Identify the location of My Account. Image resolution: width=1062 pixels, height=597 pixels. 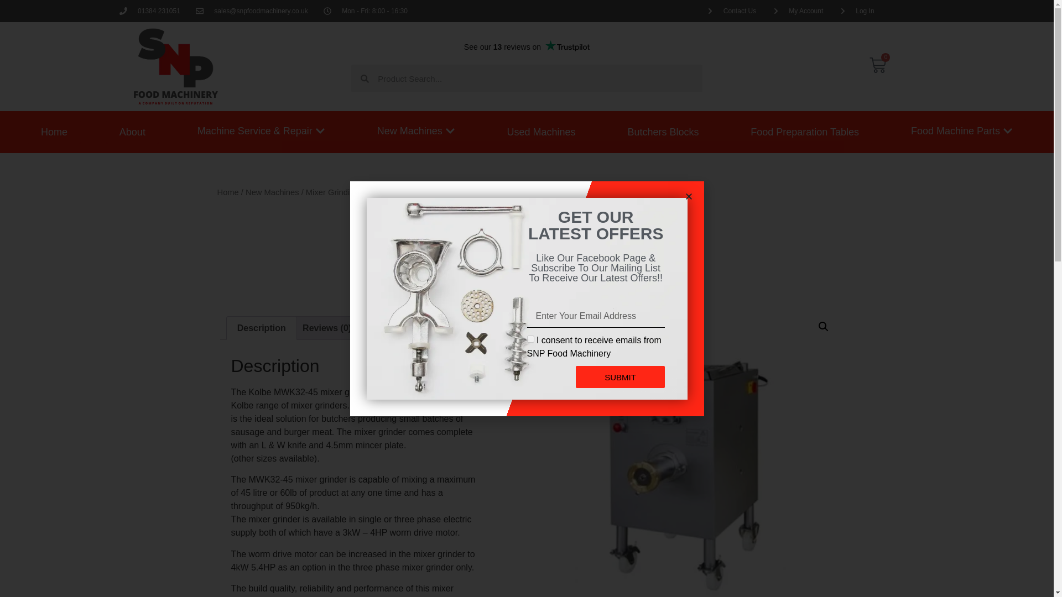
(798, 11).